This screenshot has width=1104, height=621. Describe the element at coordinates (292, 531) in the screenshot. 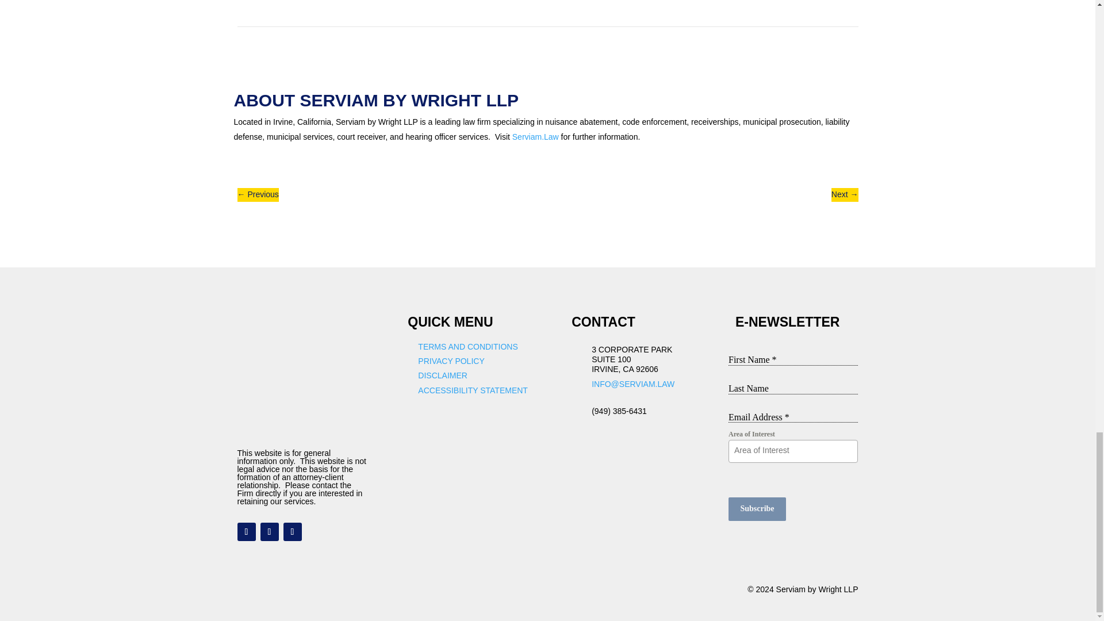

I see `Follow on Instagram` at that location.